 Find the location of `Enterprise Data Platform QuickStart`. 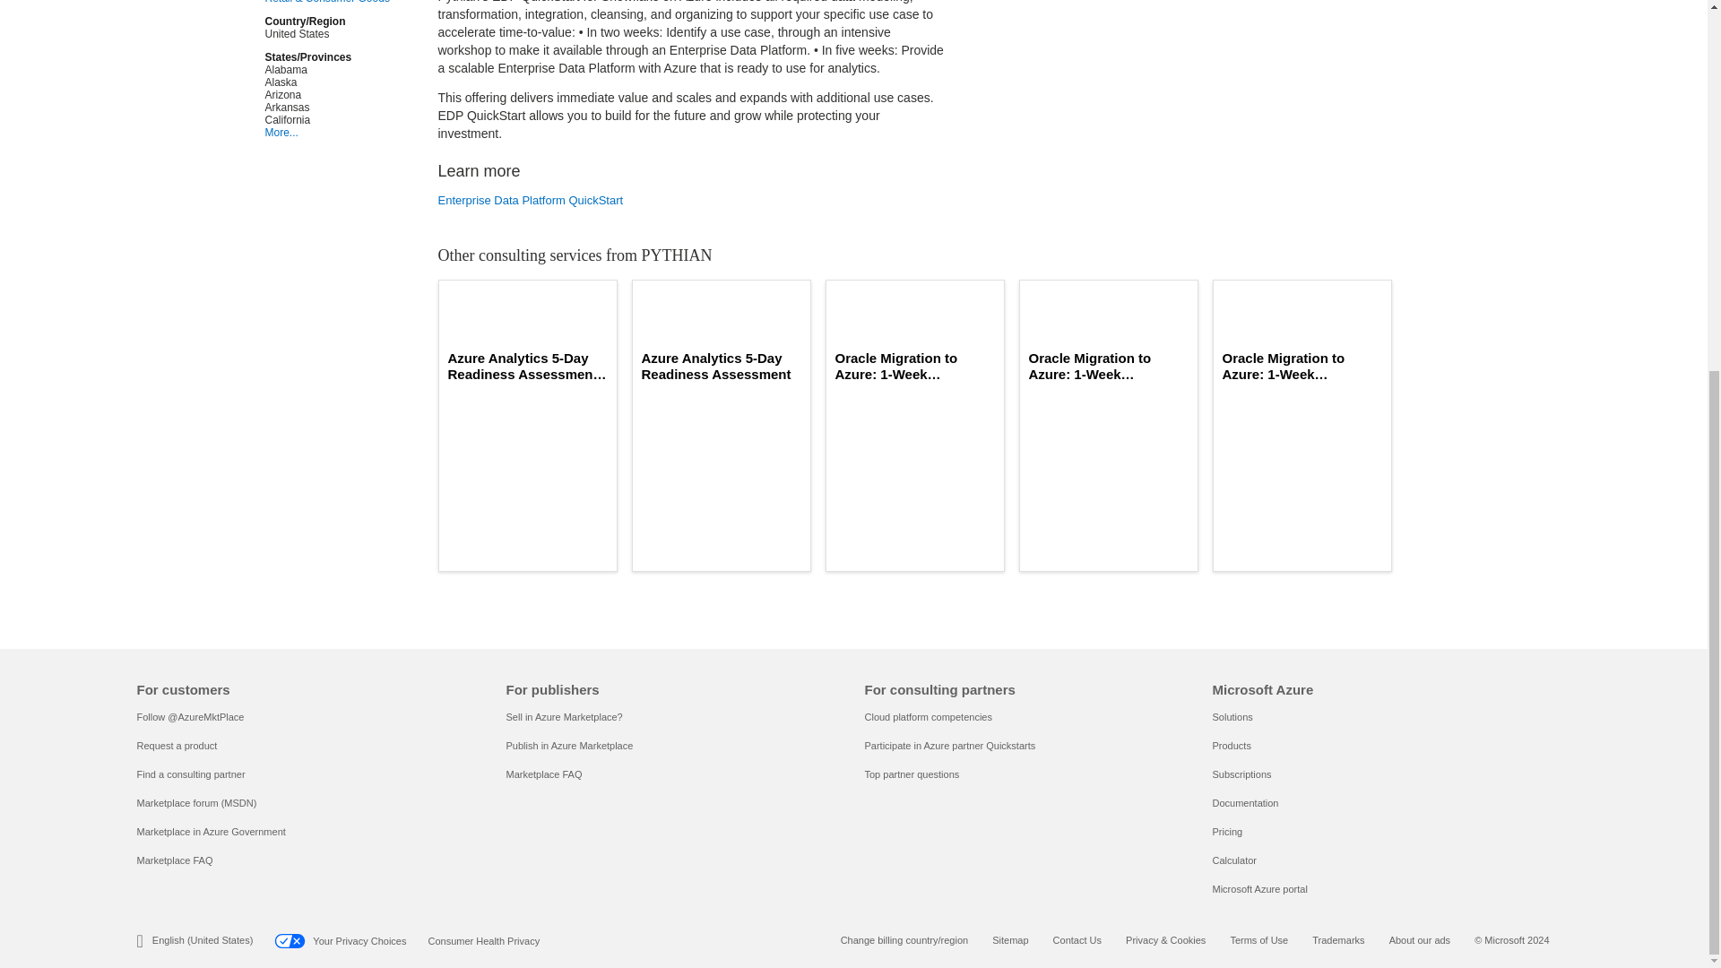

Enterprise Data Platform QuickStart is located at coordinates (692, 201).